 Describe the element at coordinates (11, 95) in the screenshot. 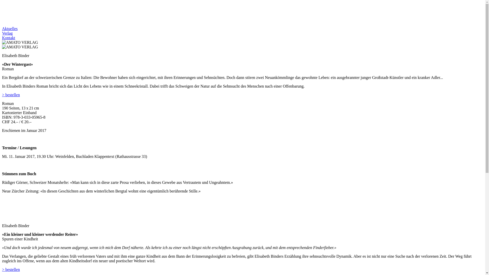

I see `> bestellen` at that location.